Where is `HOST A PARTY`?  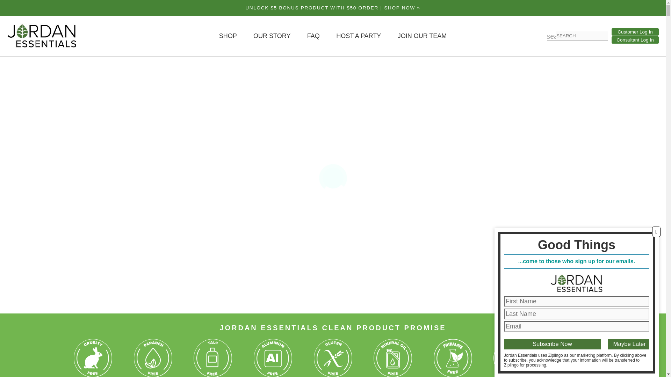
HOST A PARTY is located at coordinates (359, 36).